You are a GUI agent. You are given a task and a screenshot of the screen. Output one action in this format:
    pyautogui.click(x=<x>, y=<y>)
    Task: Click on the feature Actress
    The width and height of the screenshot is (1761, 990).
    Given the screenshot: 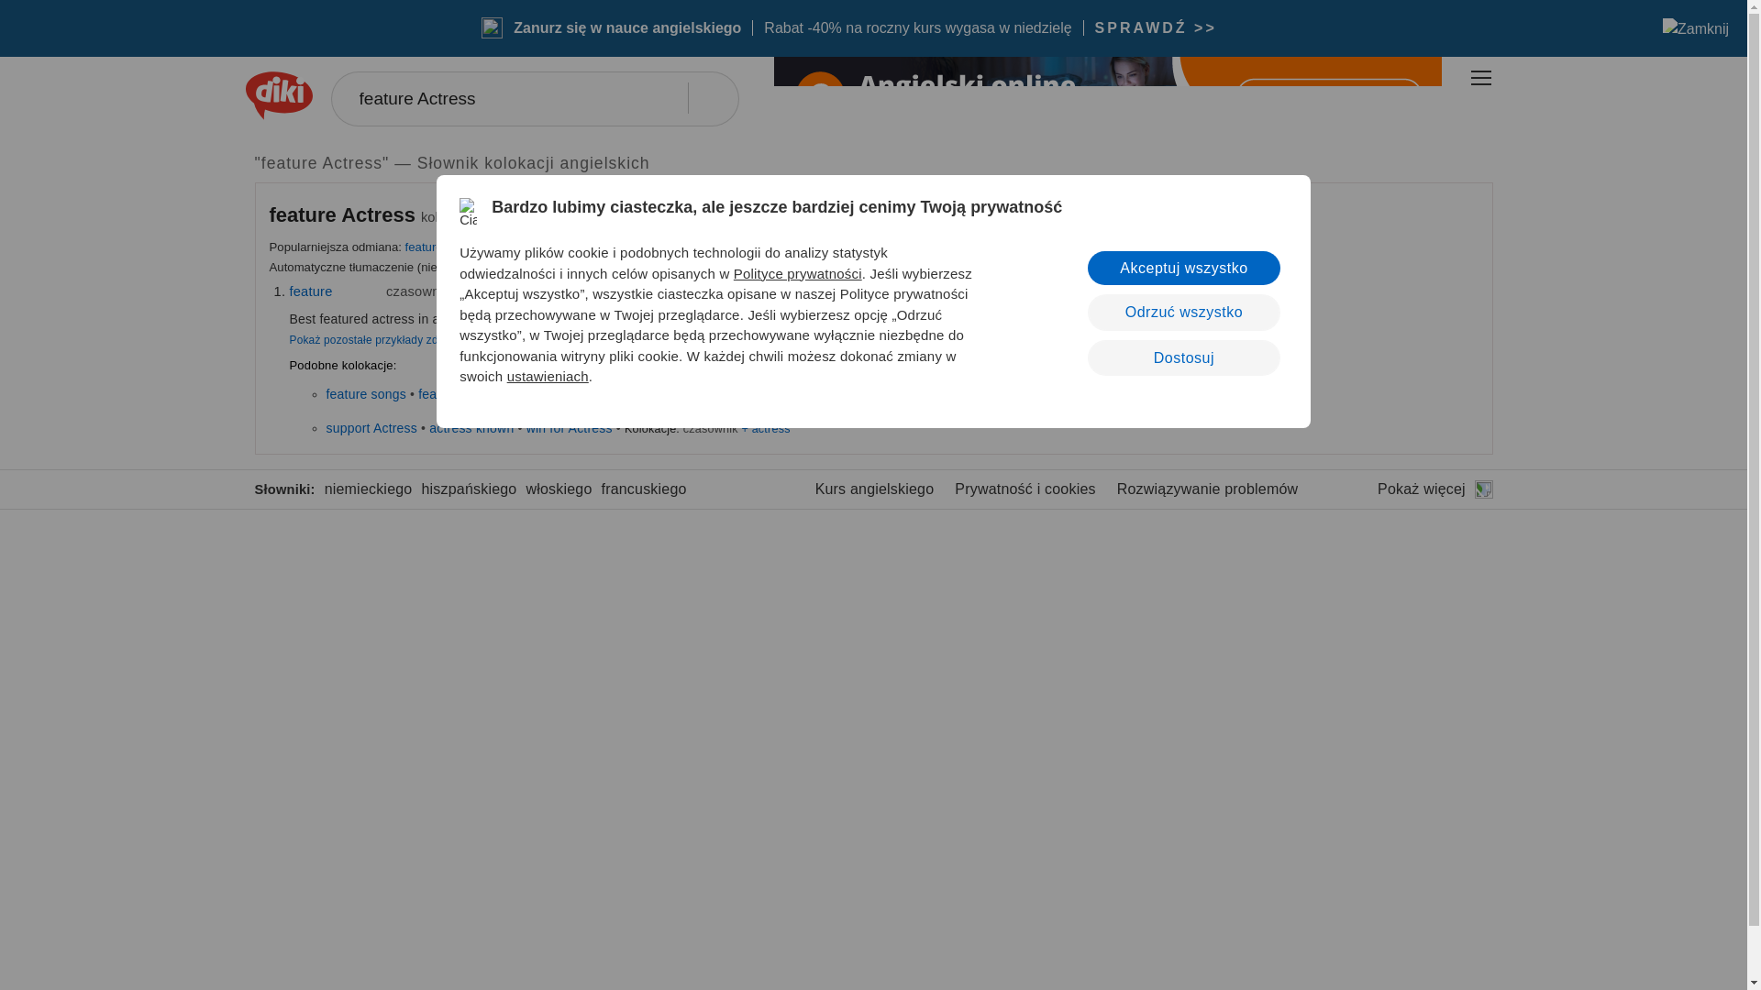 What is the action you would take?
    pyautogui.click(x=342, y=214)
    